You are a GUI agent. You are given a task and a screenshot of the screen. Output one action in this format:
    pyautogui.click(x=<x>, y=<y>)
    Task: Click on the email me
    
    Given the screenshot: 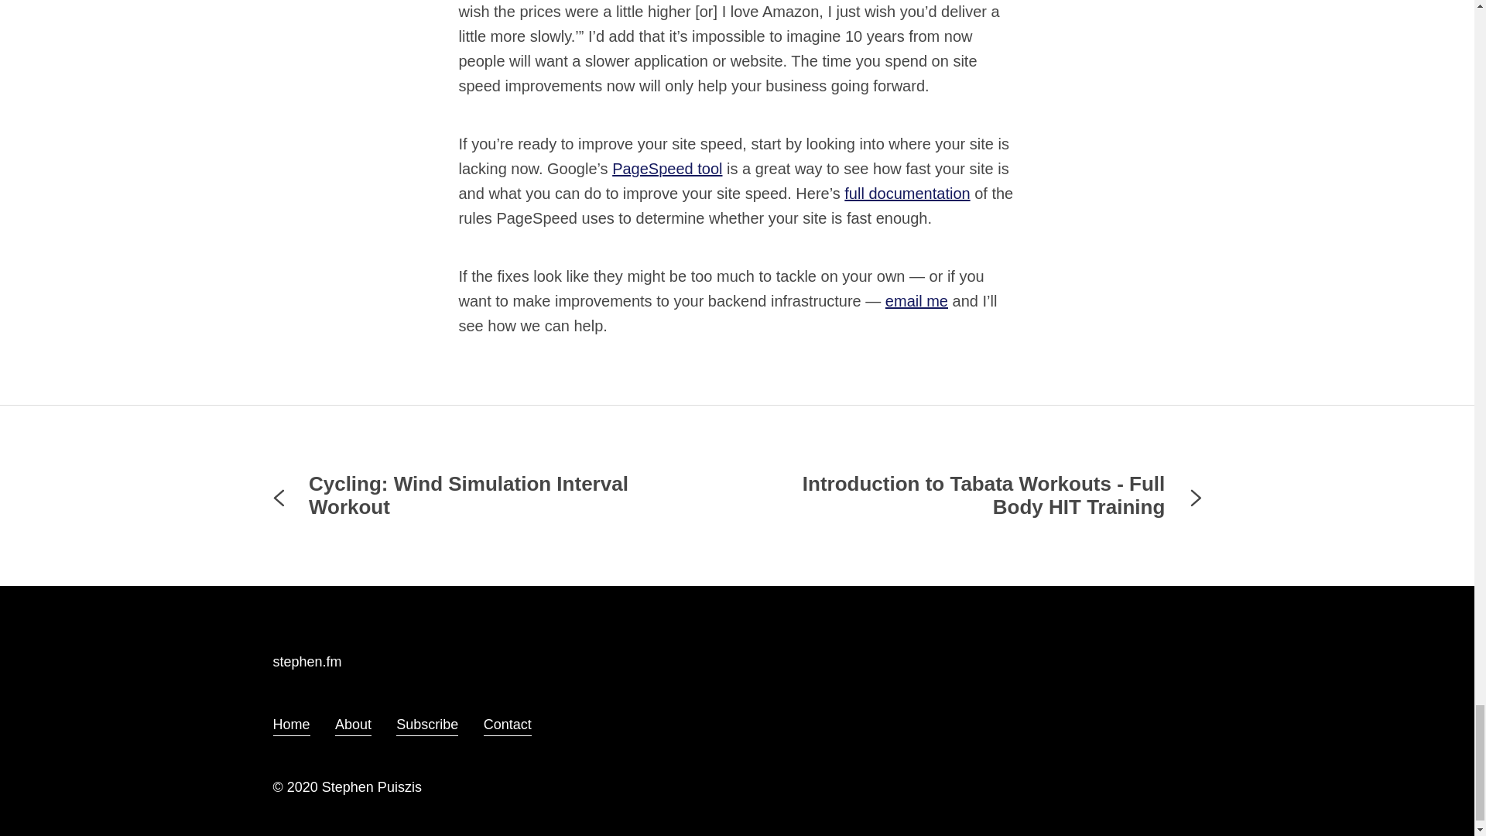 What is the action you would take?
    pyautogui.click(x=916, y=300)
    